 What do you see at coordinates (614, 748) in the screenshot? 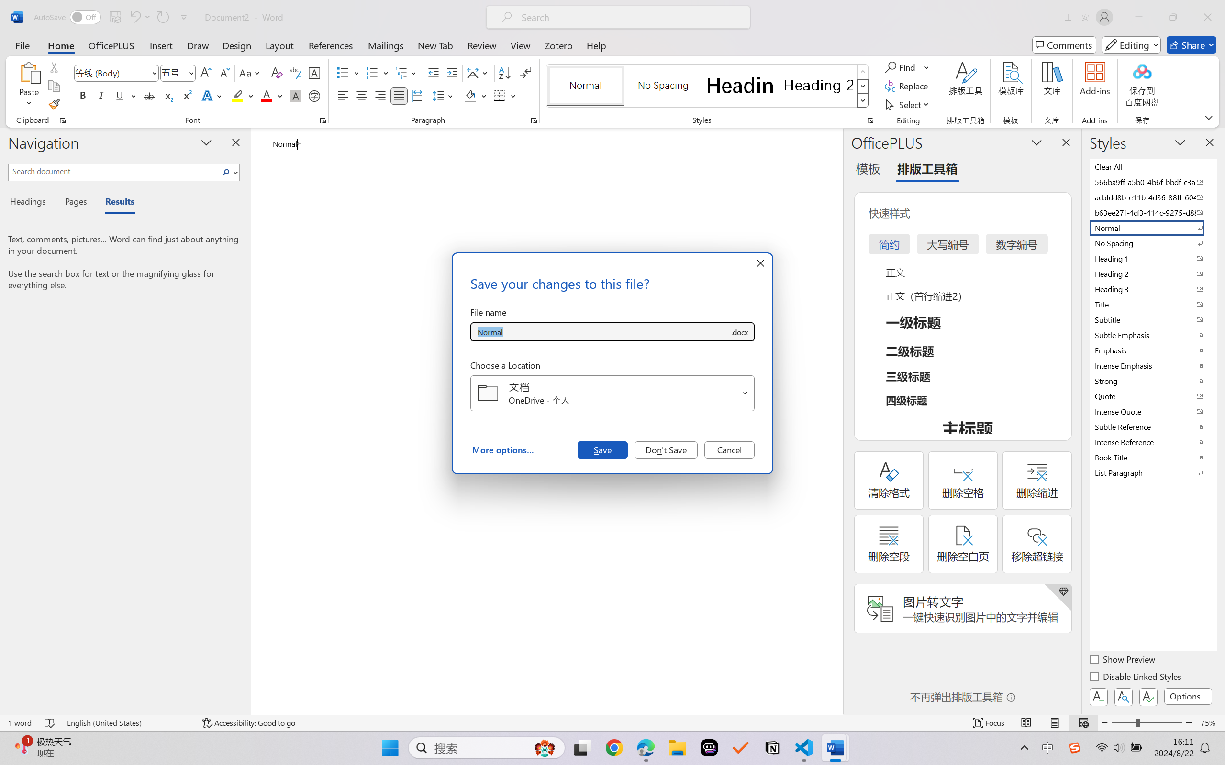
I see `Google Chrome` at bounding box center [614, 748].